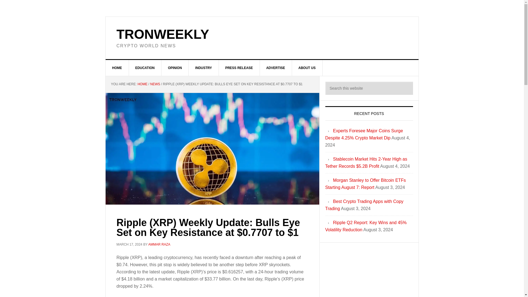 Image resolution: width=528 pixels, height=297 pixels. Describe the element at coordinates (307, 68) in the screenshot. I see `ABOUT US` at that location.